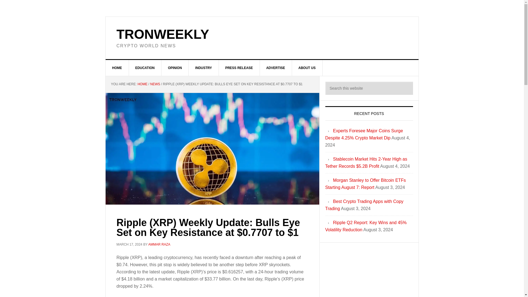 Image resolution: width=528 pixels, height=297 pixels. Describe the element at coordinates (307, 68) in the screenshot. I see `ABOUT US` at that location.